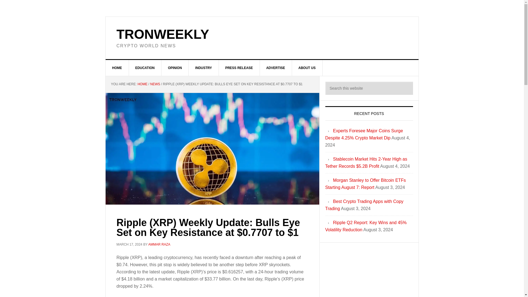 Image resolution: width=528 pixels, height=297 pixels. Describe the element at coordinates (307, 68) in the screenshot. I see `ABOUT US` at that location.